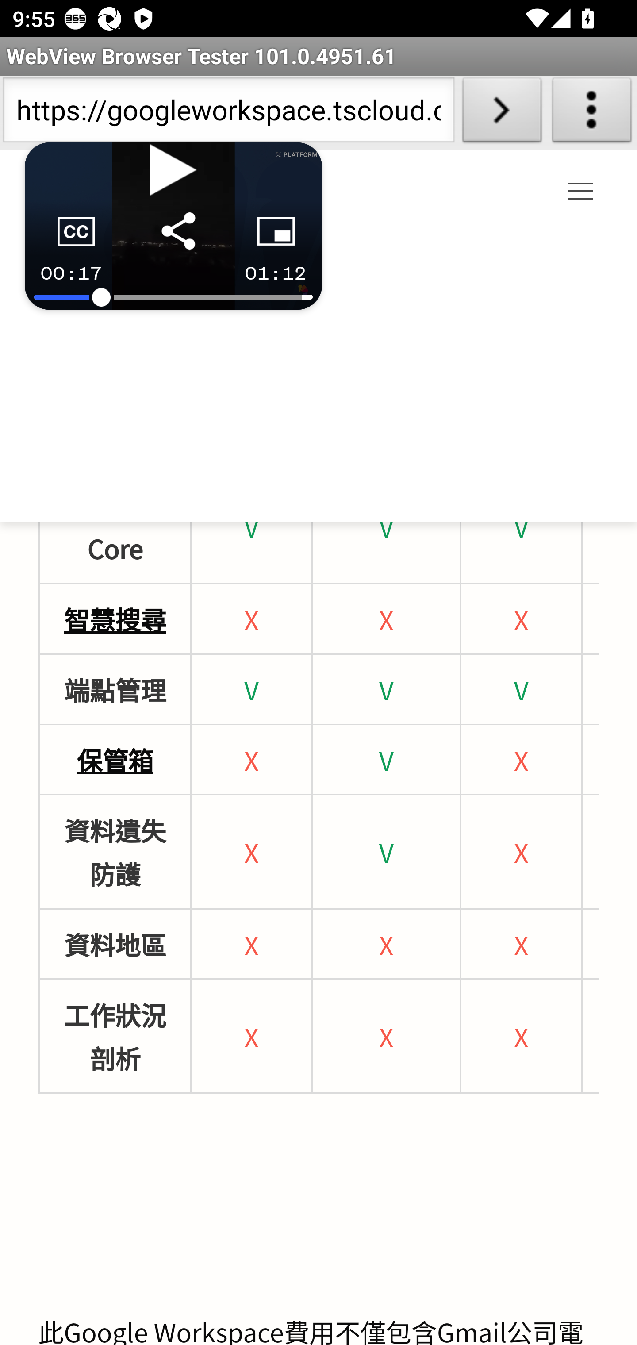  I want to click on 保管箱, so click(115, 760).